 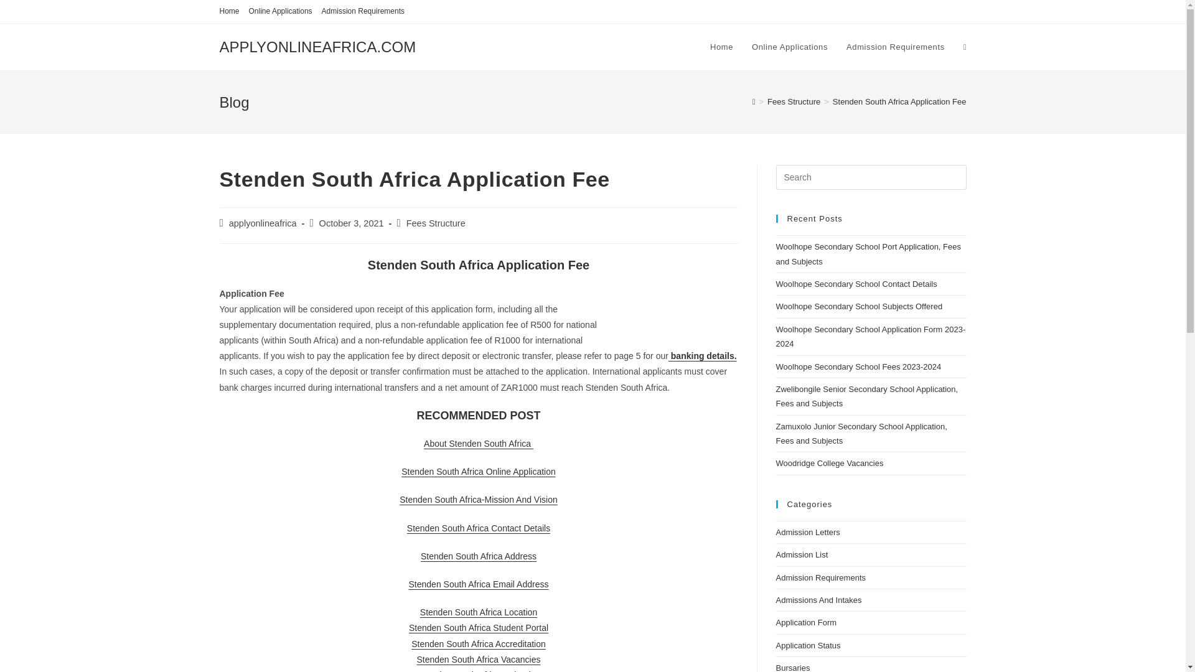 I want to click on Stenden South Africa Calendar, so click(x=479, y=671).